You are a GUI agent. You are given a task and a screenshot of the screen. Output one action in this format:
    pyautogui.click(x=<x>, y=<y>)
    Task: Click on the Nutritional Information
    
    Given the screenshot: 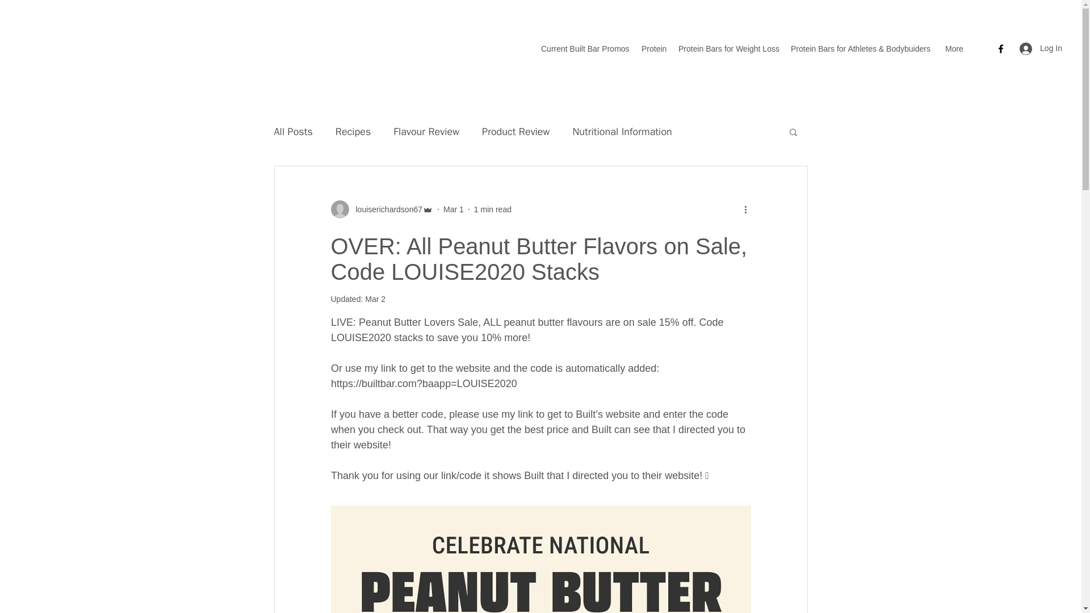 What is the action you would take?
    pyautogui.click(x=622, y=132)
    